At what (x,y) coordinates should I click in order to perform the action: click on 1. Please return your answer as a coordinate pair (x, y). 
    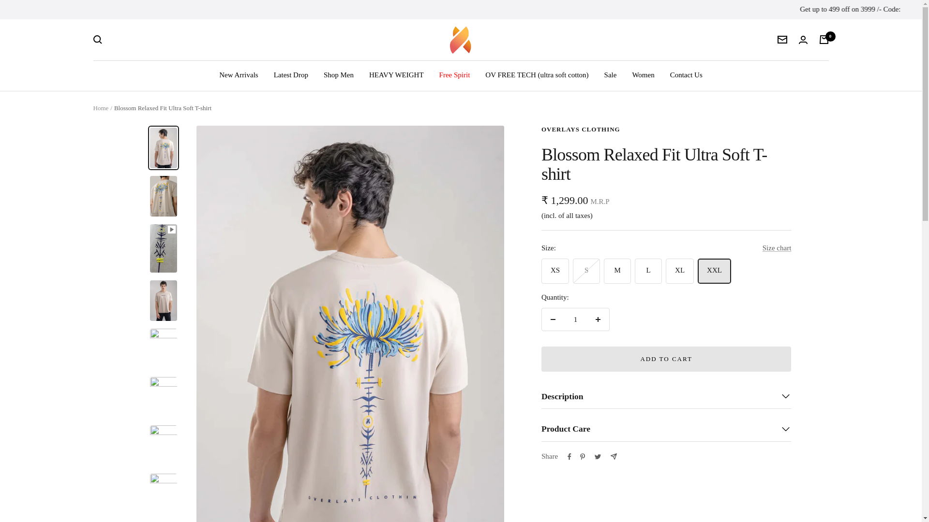
    Looking at the image, I should click on (575, 319).